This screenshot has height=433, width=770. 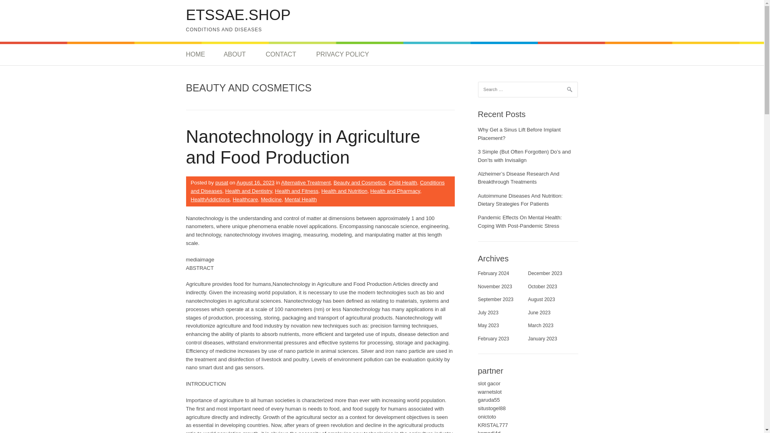 What do you see at coordinates (318, 187) in the screenshot?
I see `Conditions and Diseases` at bounding box center [318, 187].